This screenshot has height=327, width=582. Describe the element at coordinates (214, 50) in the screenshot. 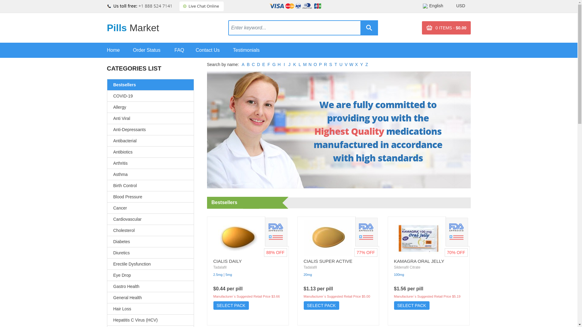

I see `Contact Us` at that location.